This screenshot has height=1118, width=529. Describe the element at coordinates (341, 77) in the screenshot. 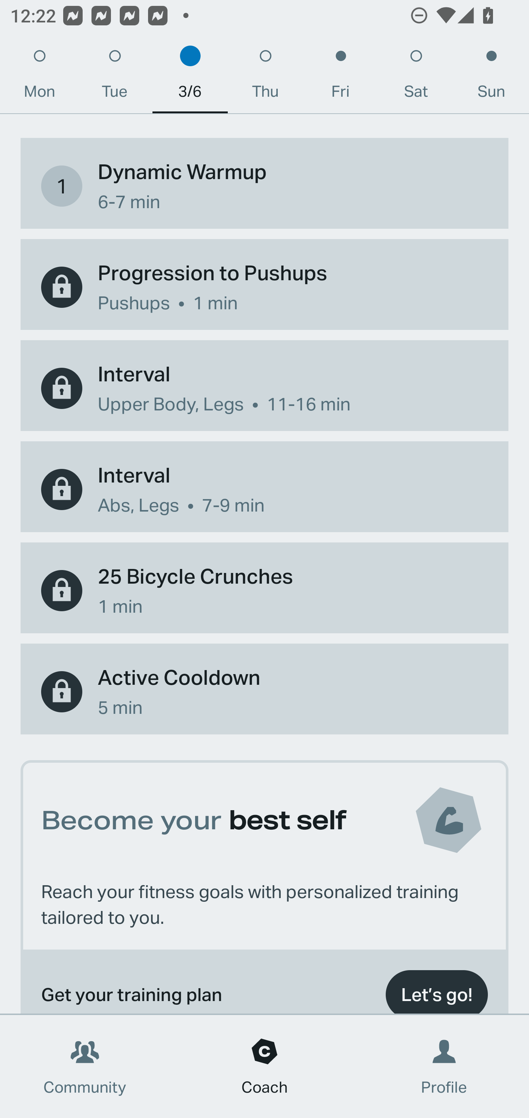

I see `Fri` at that location.